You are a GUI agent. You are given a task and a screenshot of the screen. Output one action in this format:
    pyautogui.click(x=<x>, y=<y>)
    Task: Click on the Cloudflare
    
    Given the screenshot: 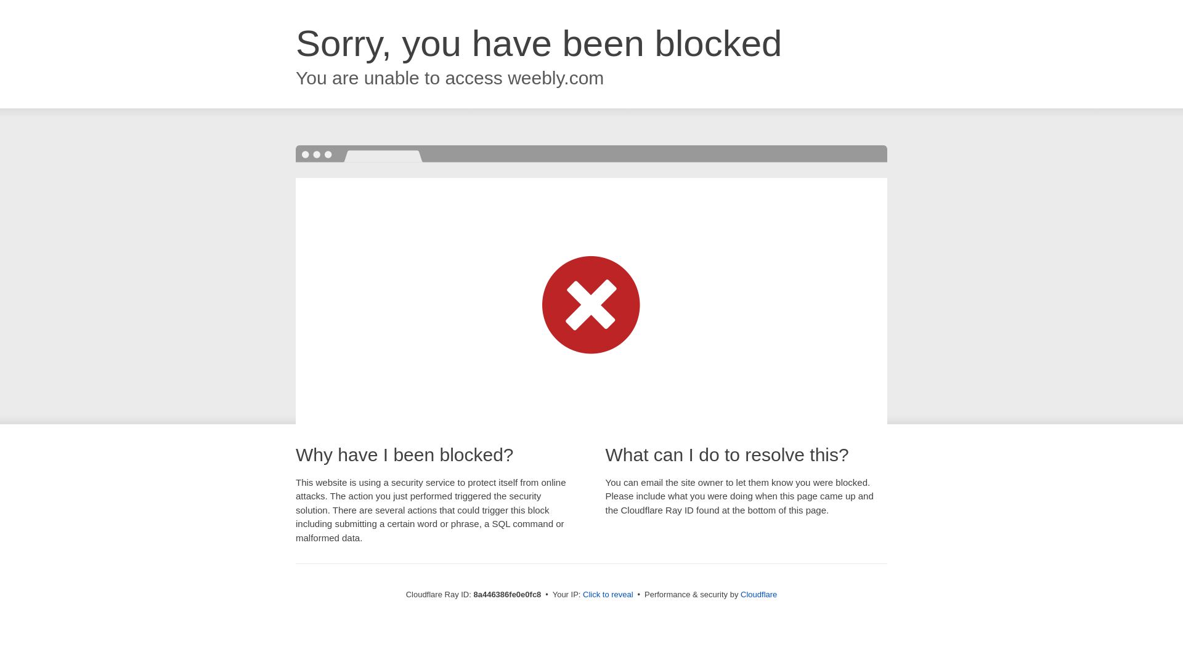 What is the action you would take?
    pyautogui.click(x=758, y=594)
    